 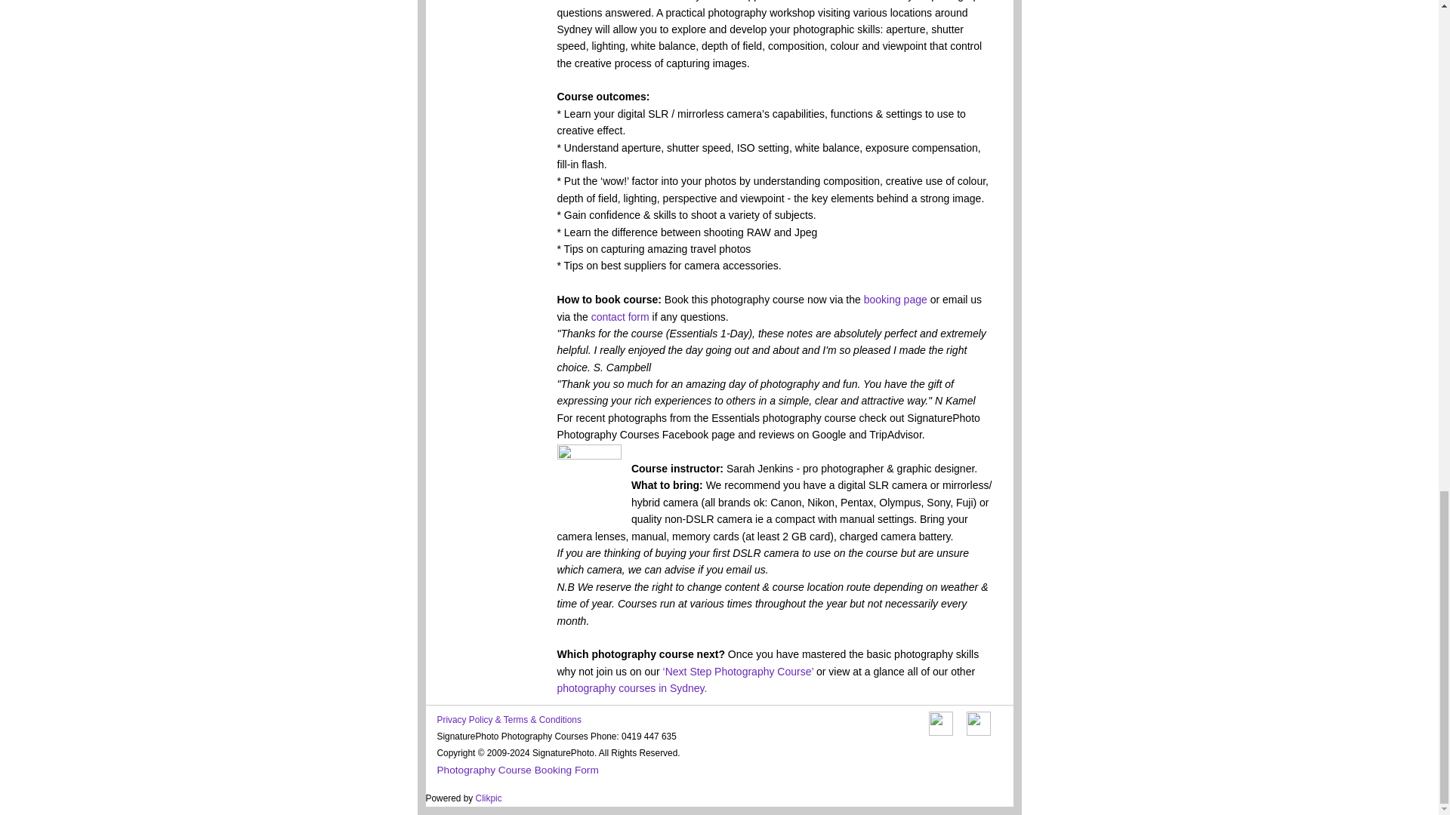 I want to click on photography courses in Sydney., so click(x=631, y=688).